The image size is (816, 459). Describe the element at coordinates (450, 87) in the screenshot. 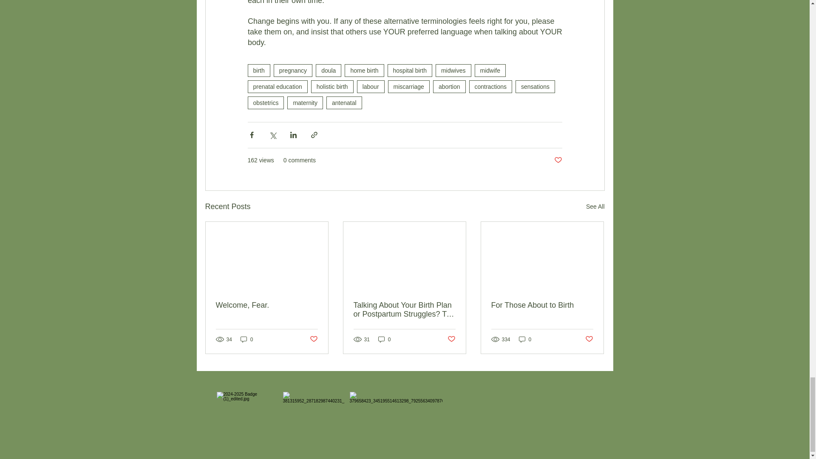

I see `abortion` at that location.